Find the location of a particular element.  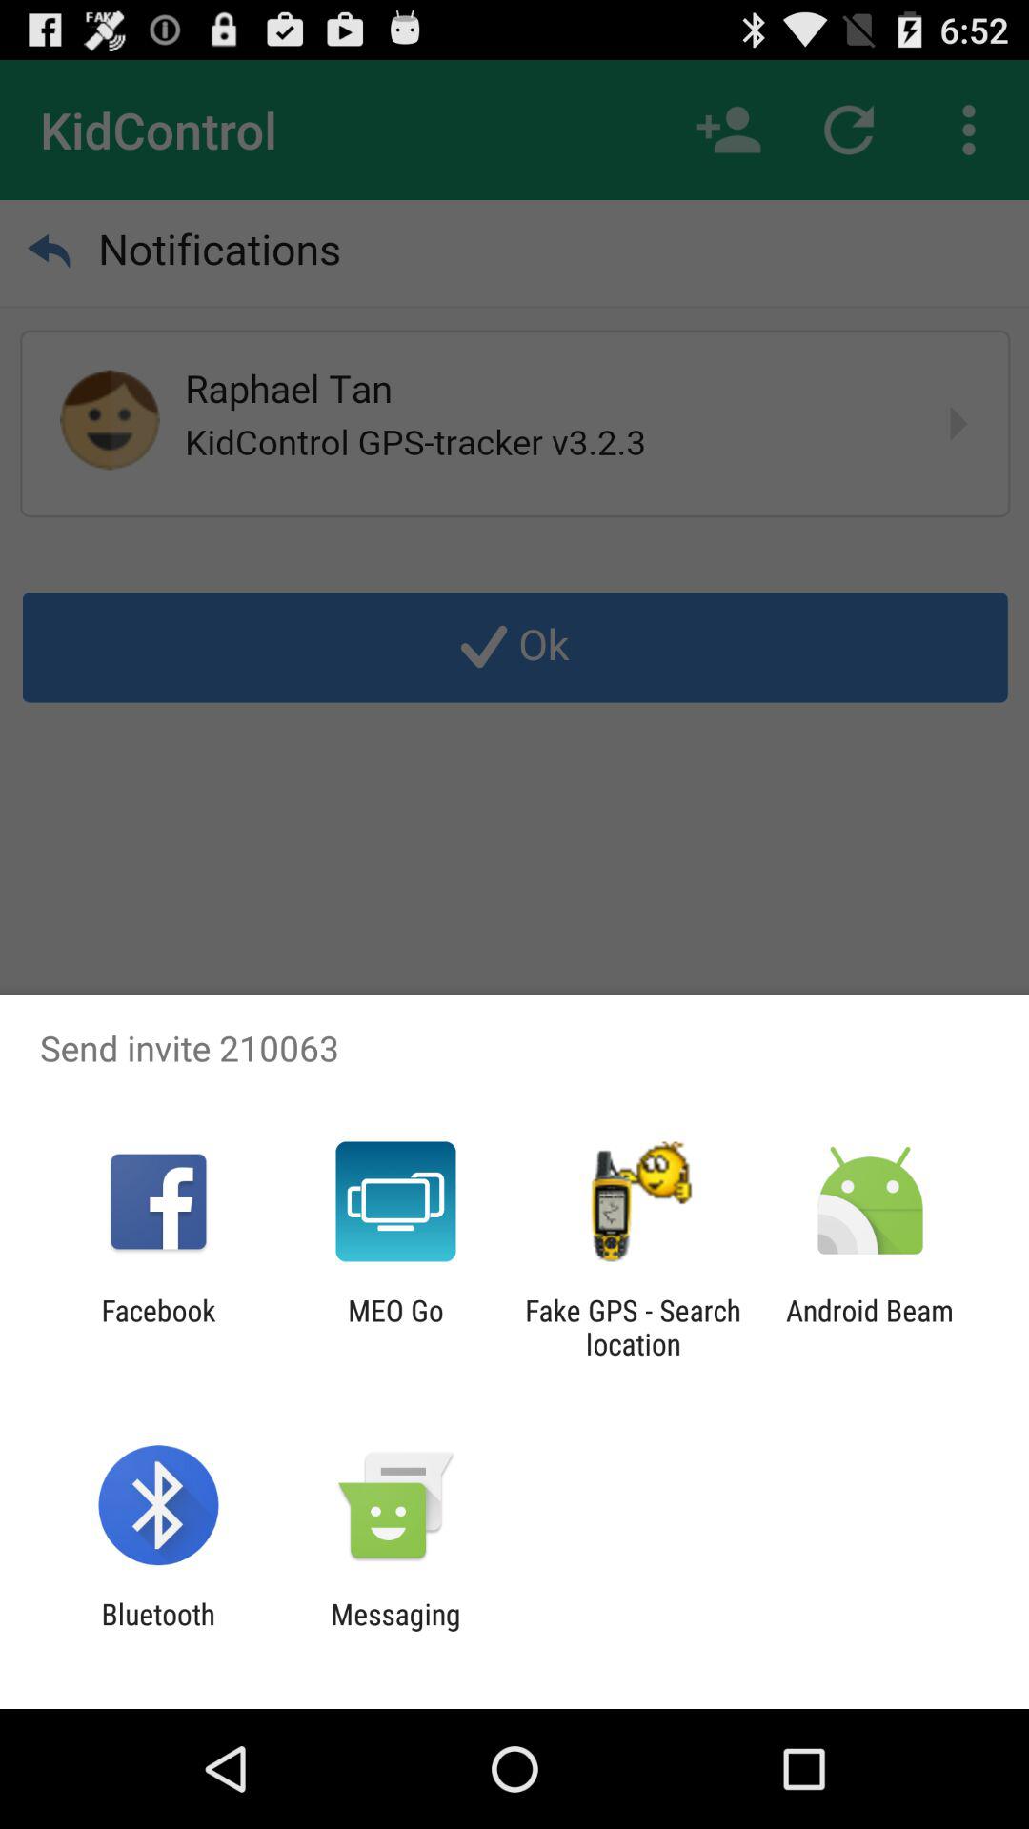

flip until bluetooth icon is located at coordinates (158, 1631).